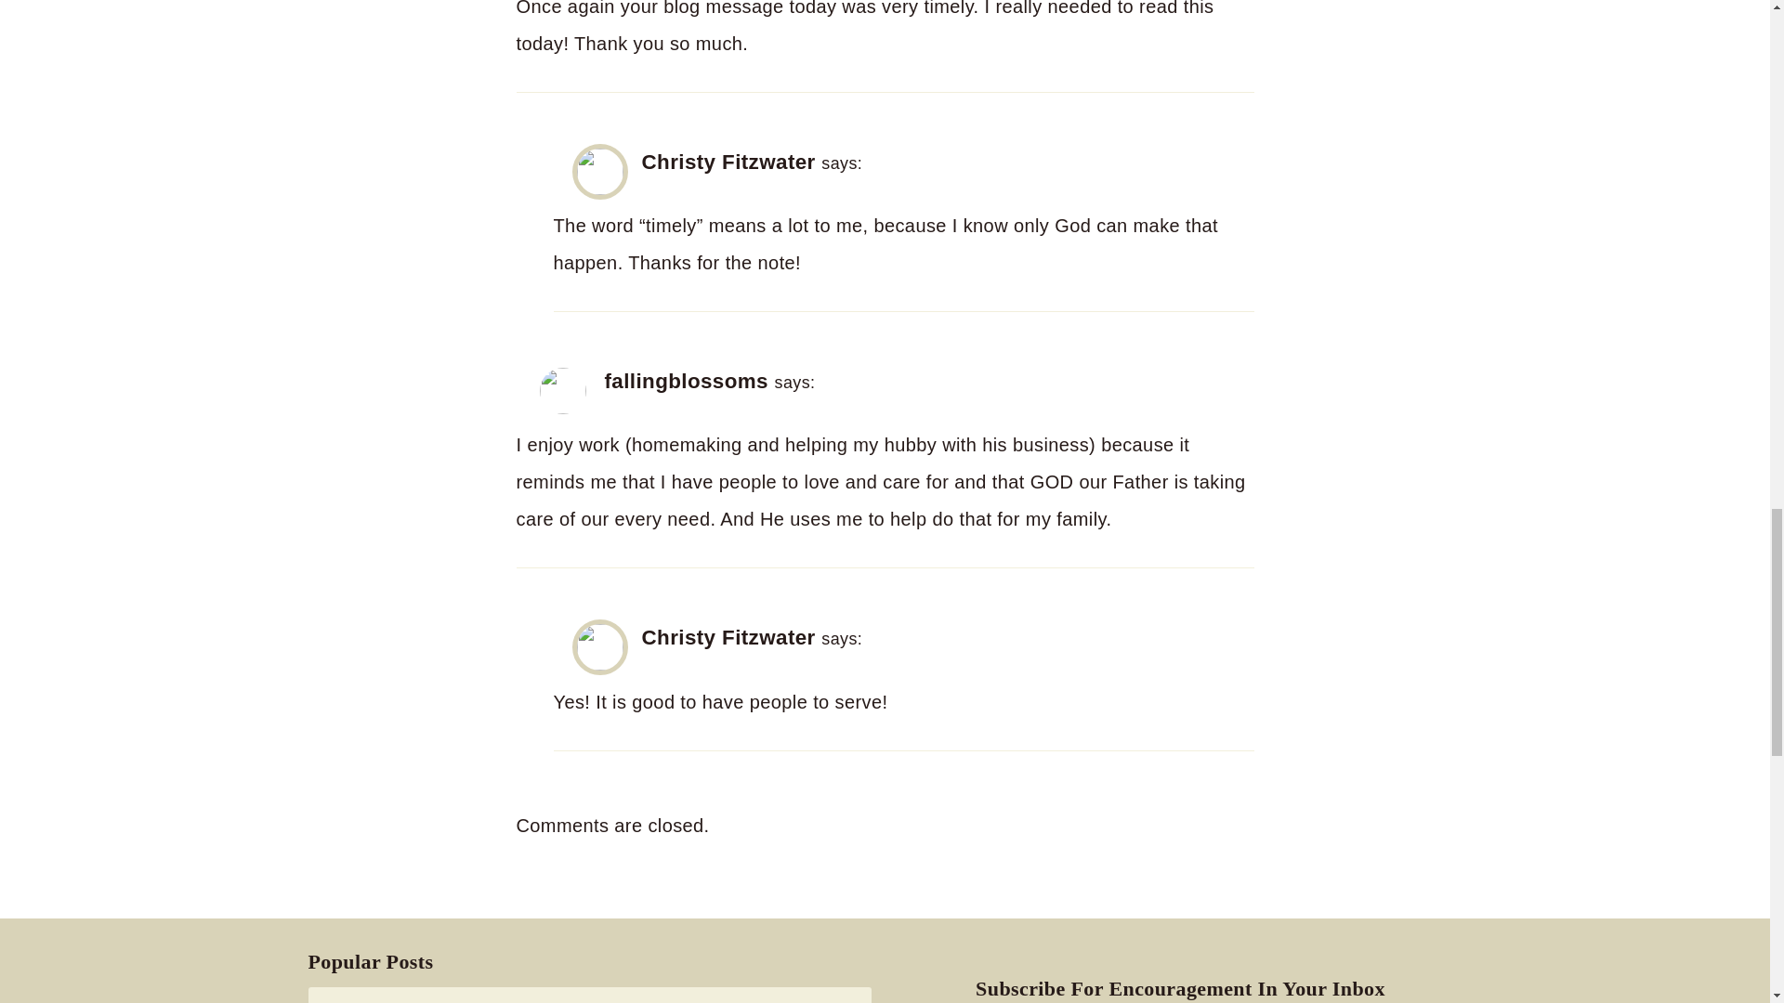 The height and width of the screenshot is (1003, 1784). I want to click on Christy Fitzwater, so click(728, 637).